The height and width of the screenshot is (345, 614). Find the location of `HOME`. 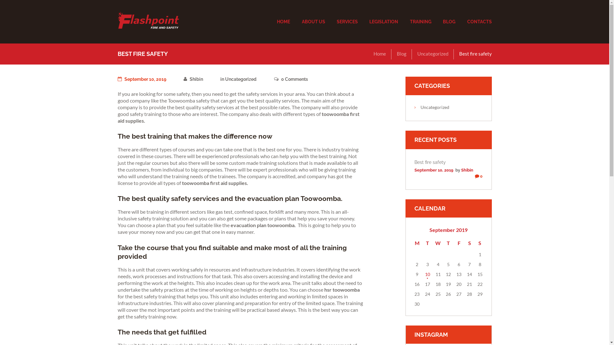

HOME is located at coordinates (283, 22).